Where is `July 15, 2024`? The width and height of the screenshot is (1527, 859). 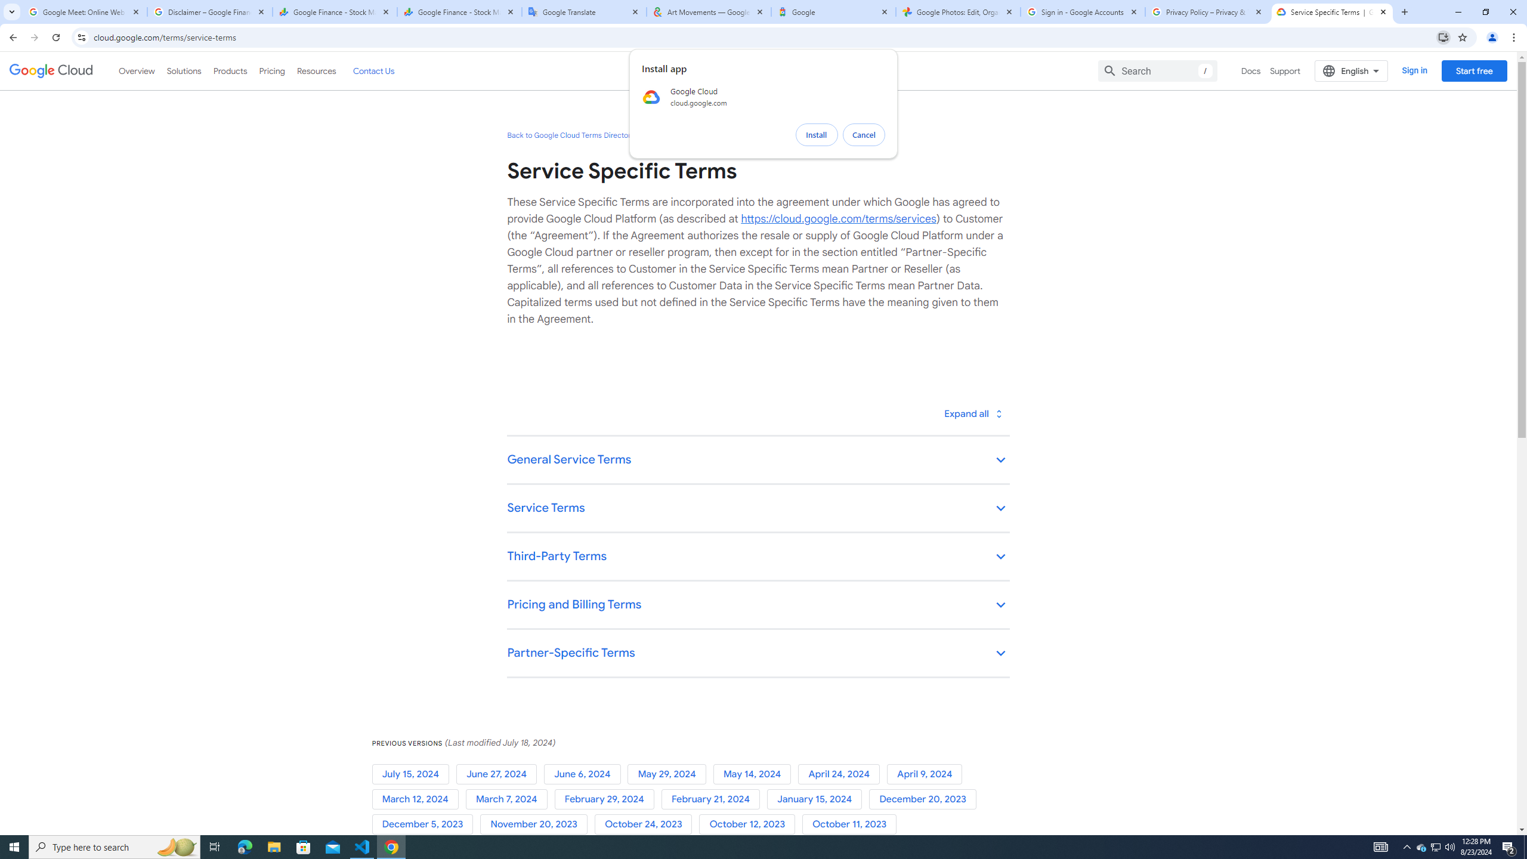
July 15, 2024 is located at coordinates (414, 774).